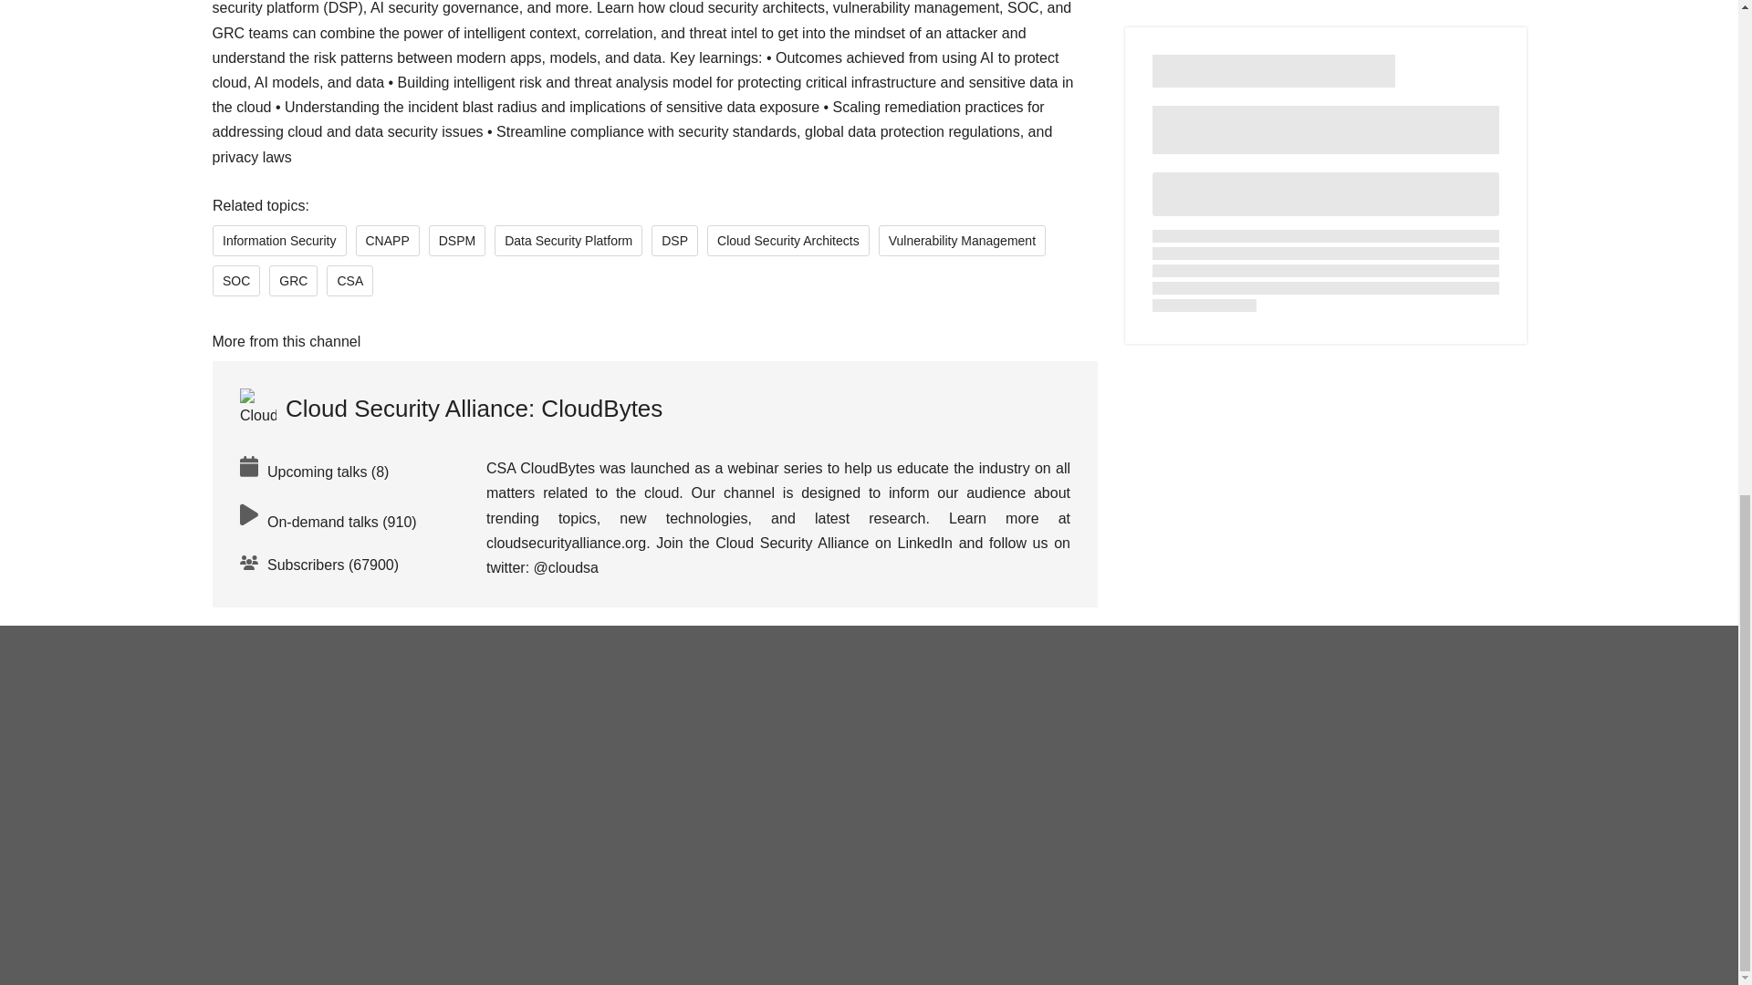 Image resolution: width=1752 pixels, height=985 pixels. What do you see at coordinates (235, 281) in the screenshot?
I see `SOC` at bounding box center [235, 281].